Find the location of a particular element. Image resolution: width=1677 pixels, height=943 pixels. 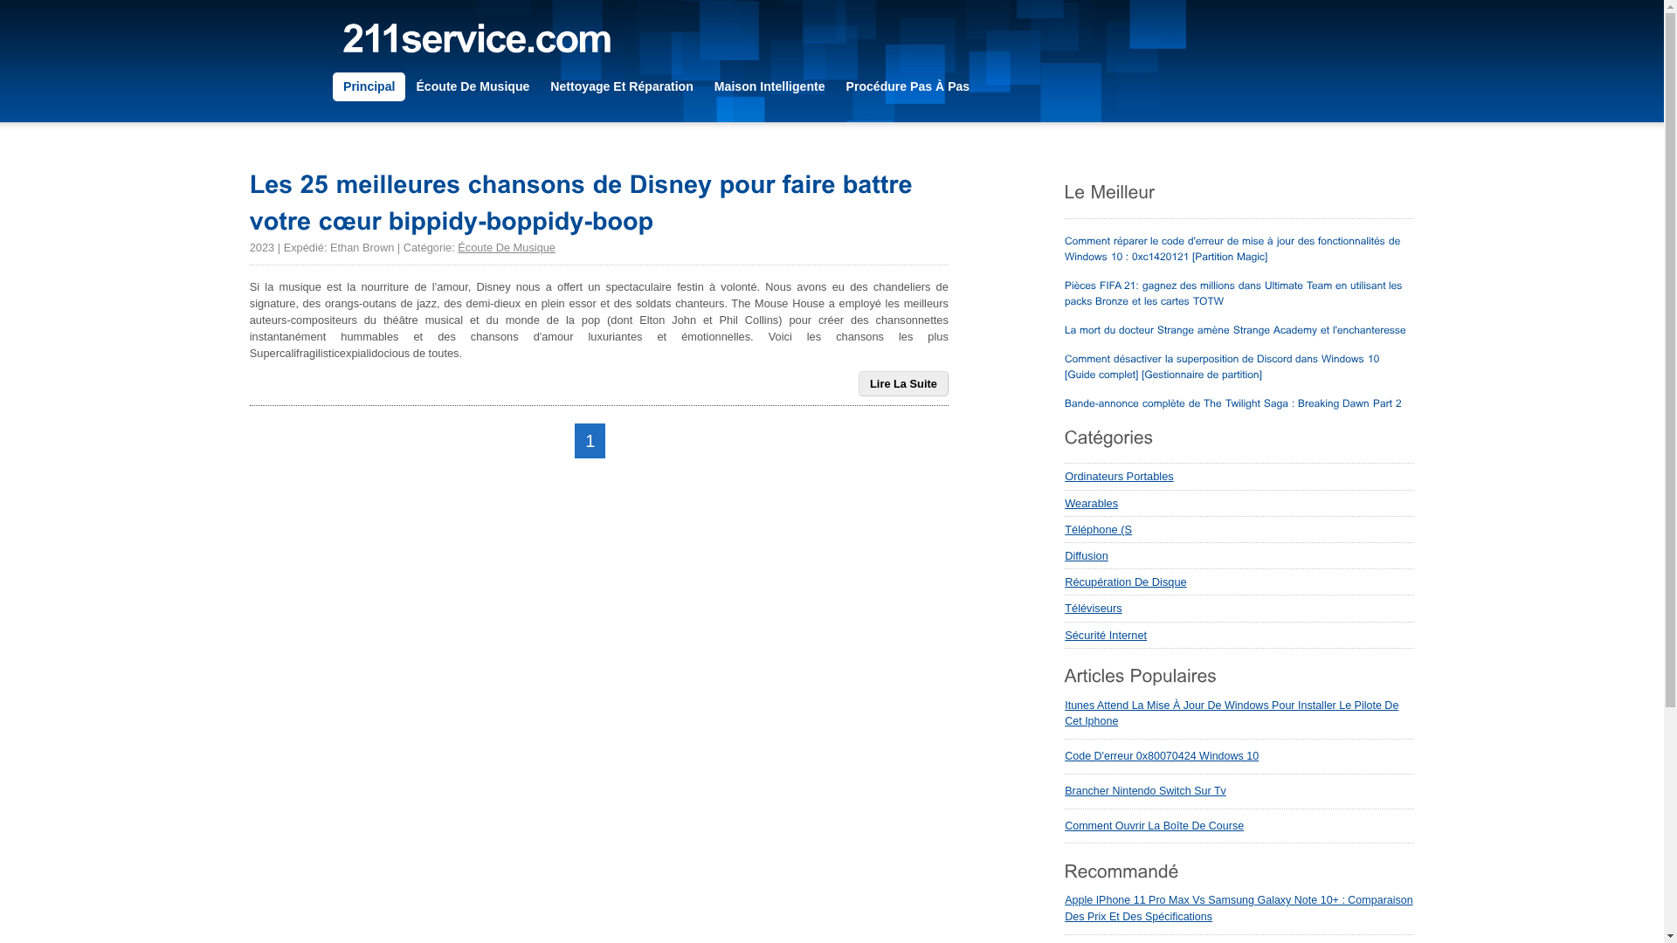

Principal is located at coordinates (369, 87).